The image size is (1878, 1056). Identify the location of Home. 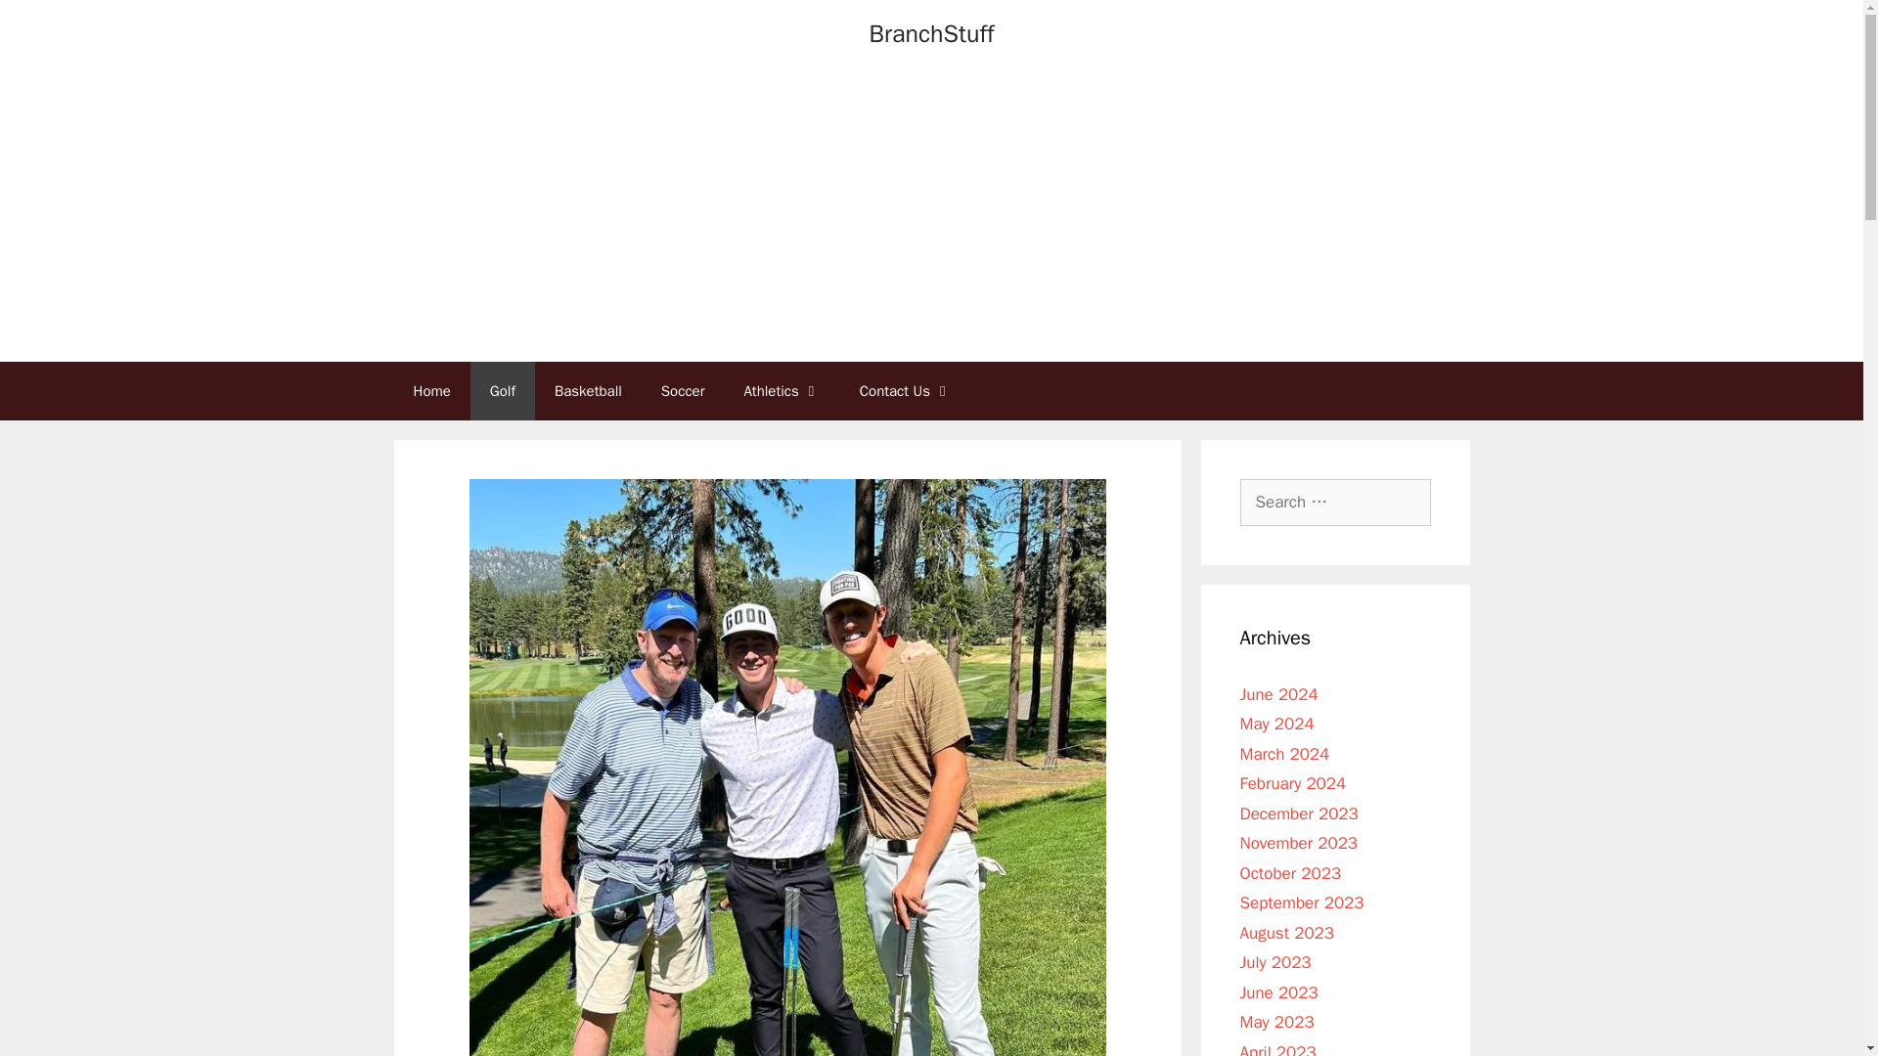
(430, 391).